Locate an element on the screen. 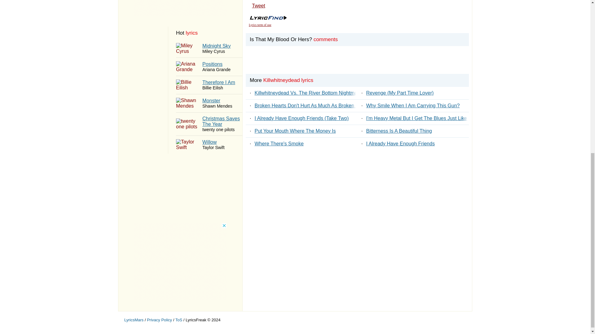  Lyrics term of use is located at coordinates (209, 145).